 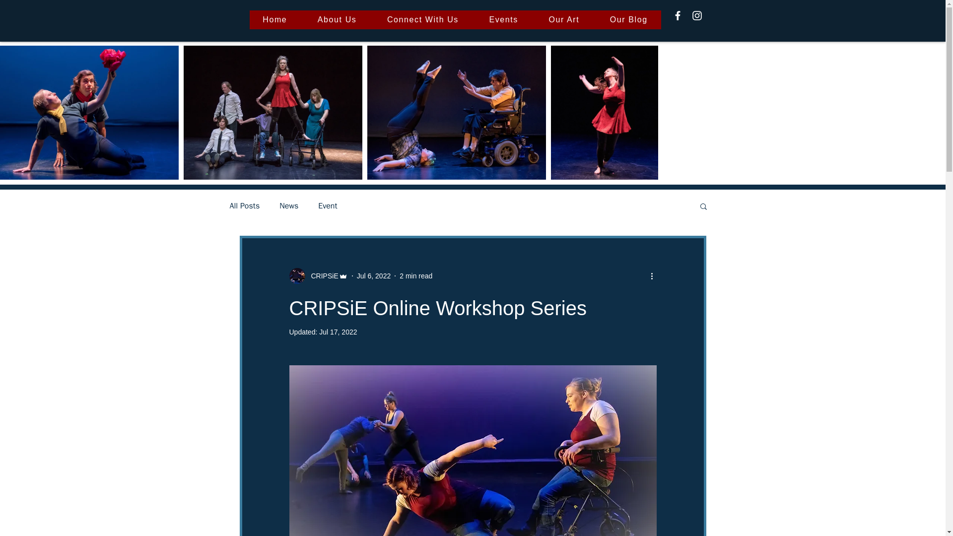 I want to click on Home, so click(x=274, y=20).